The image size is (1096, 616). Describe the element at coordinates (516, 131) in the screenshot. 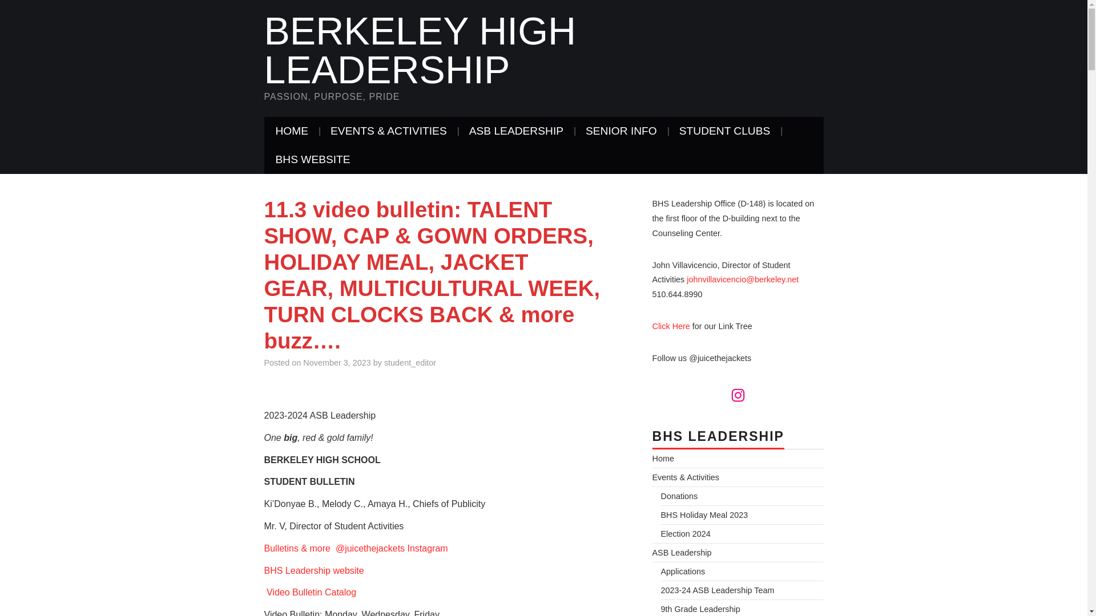

I see `ASB LEADERSHIP` at that location.